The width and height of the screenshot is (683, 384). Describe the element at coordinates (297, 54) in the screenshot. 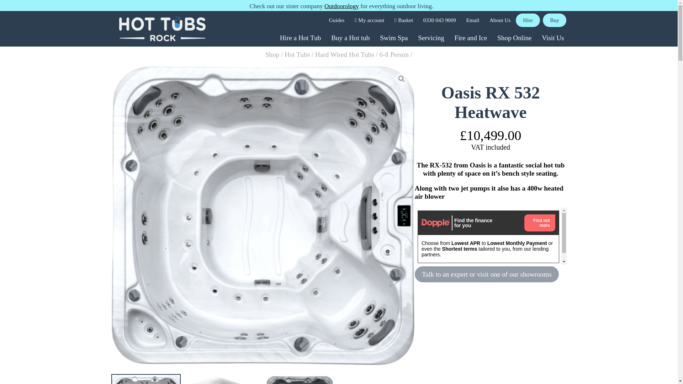

I see `Hot Tubs` at that location.